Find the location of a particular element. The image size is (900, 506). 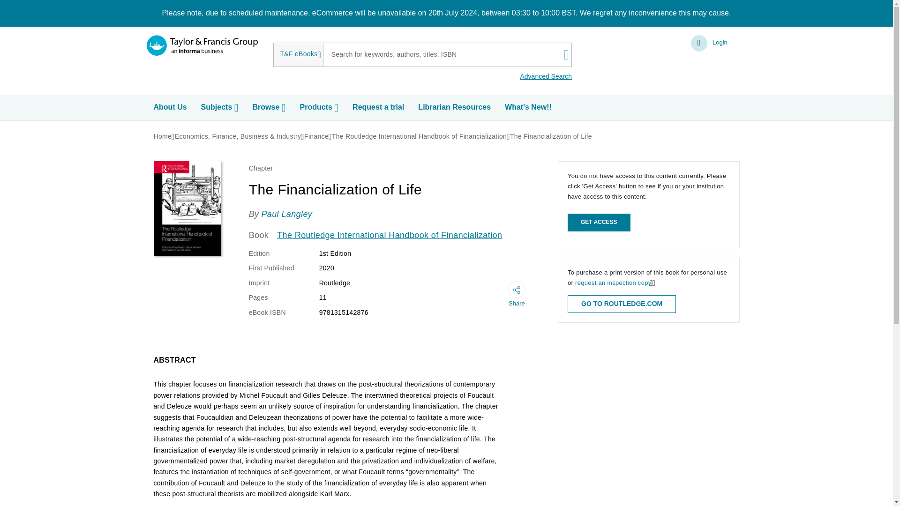

Login is located at coordinates (710, 43).